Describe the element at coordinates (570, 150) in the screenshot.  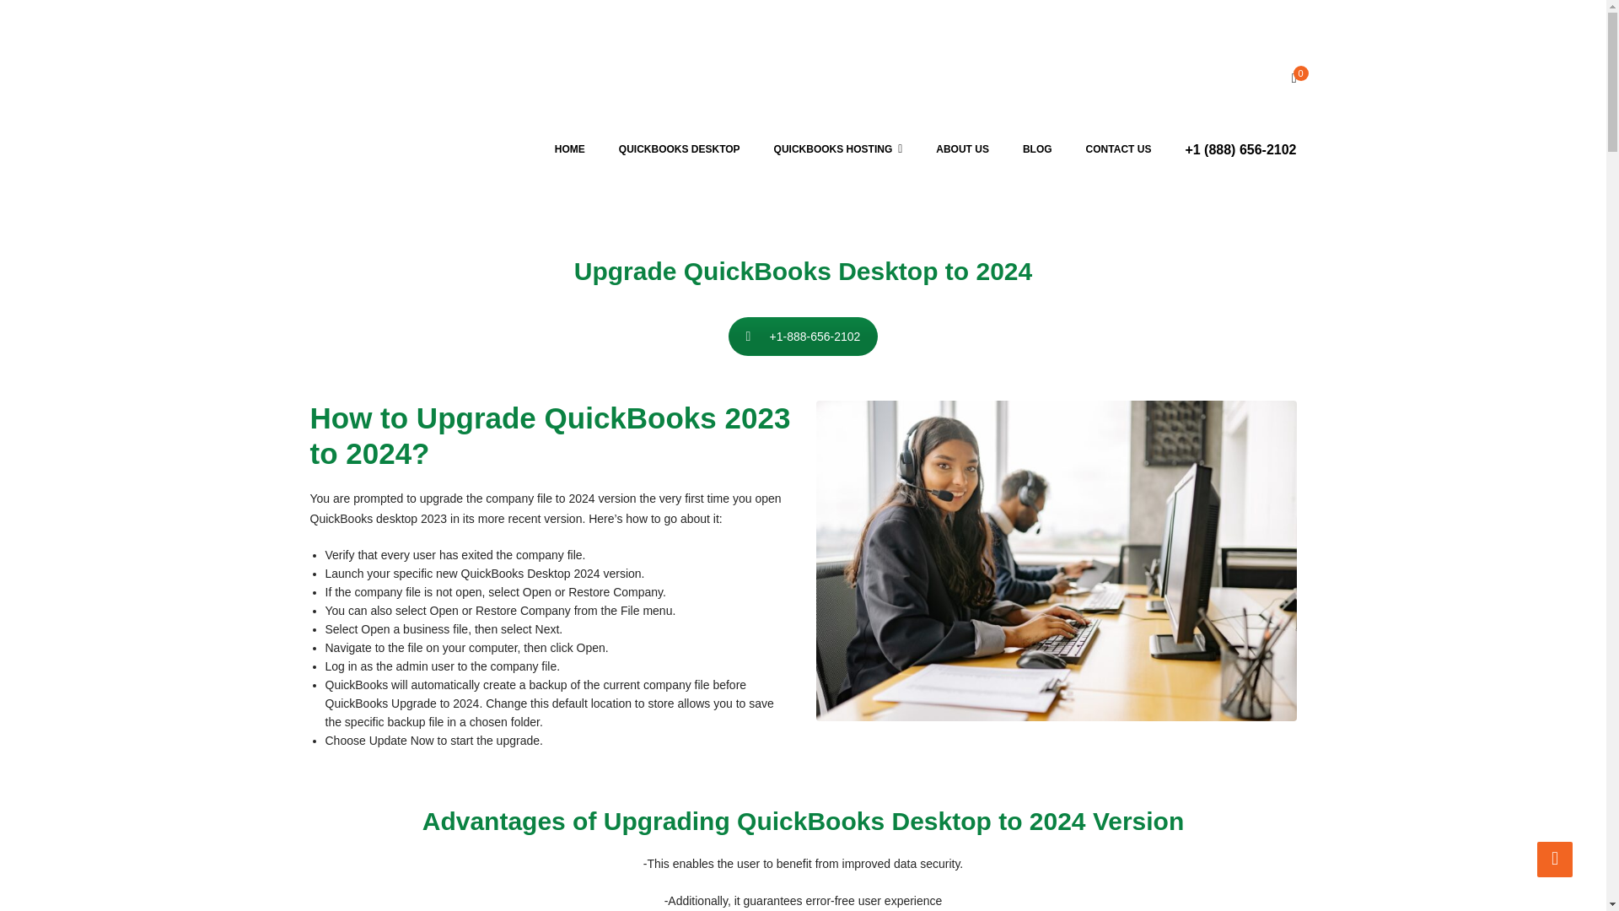
I see `HOME` at that location.